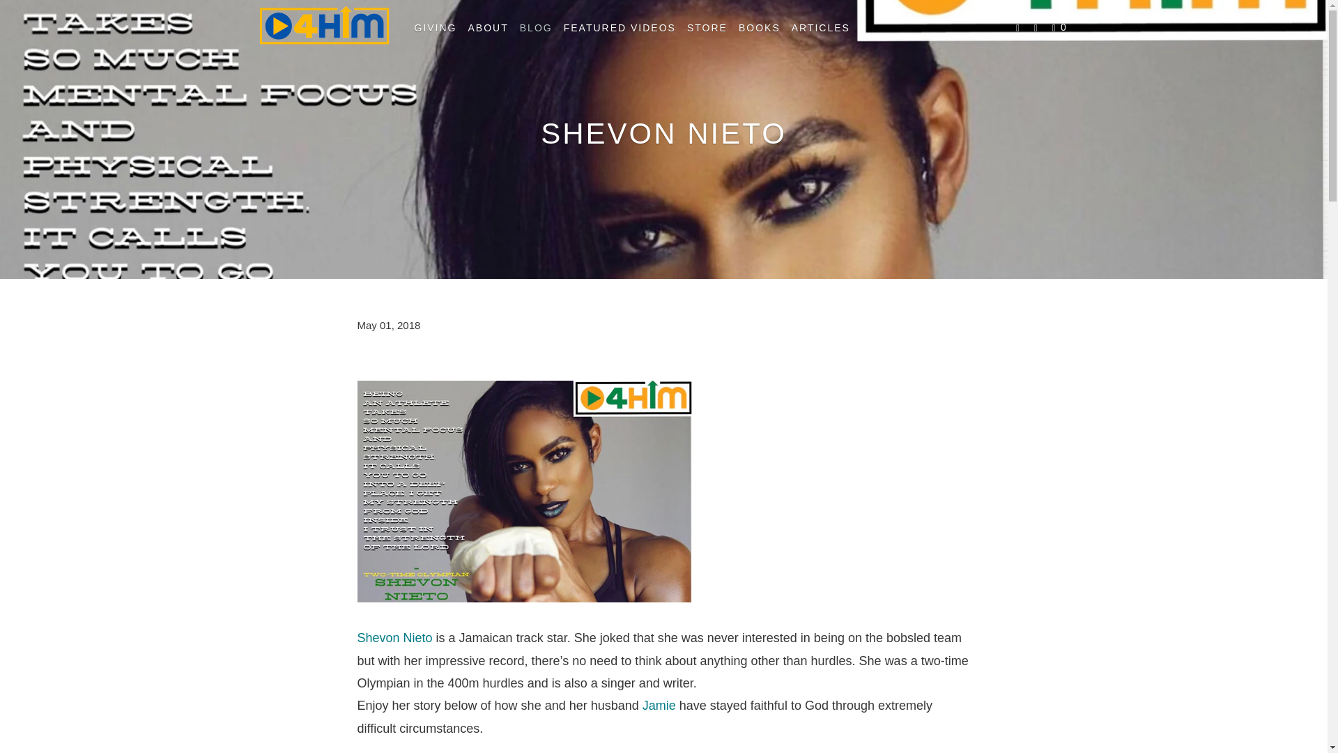 This screenshot has width=1338, height=753. What do you see at coordinates (323, 29) in the screenshot?
I see `Play4Him` at bounding box center [323, 29].